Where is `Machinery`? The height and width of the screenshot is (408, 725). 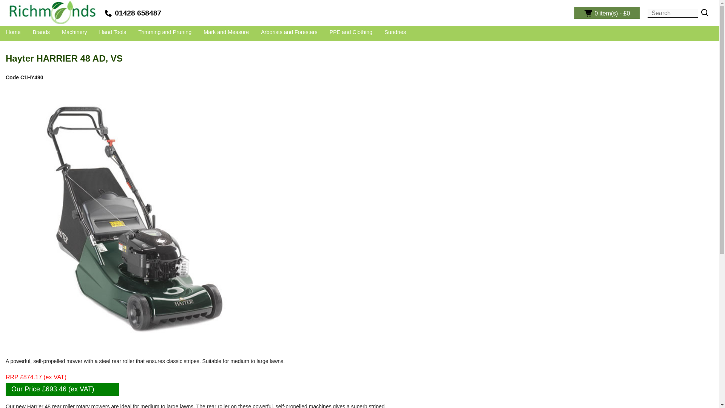 Machinery is located at coordinates (74, 32).